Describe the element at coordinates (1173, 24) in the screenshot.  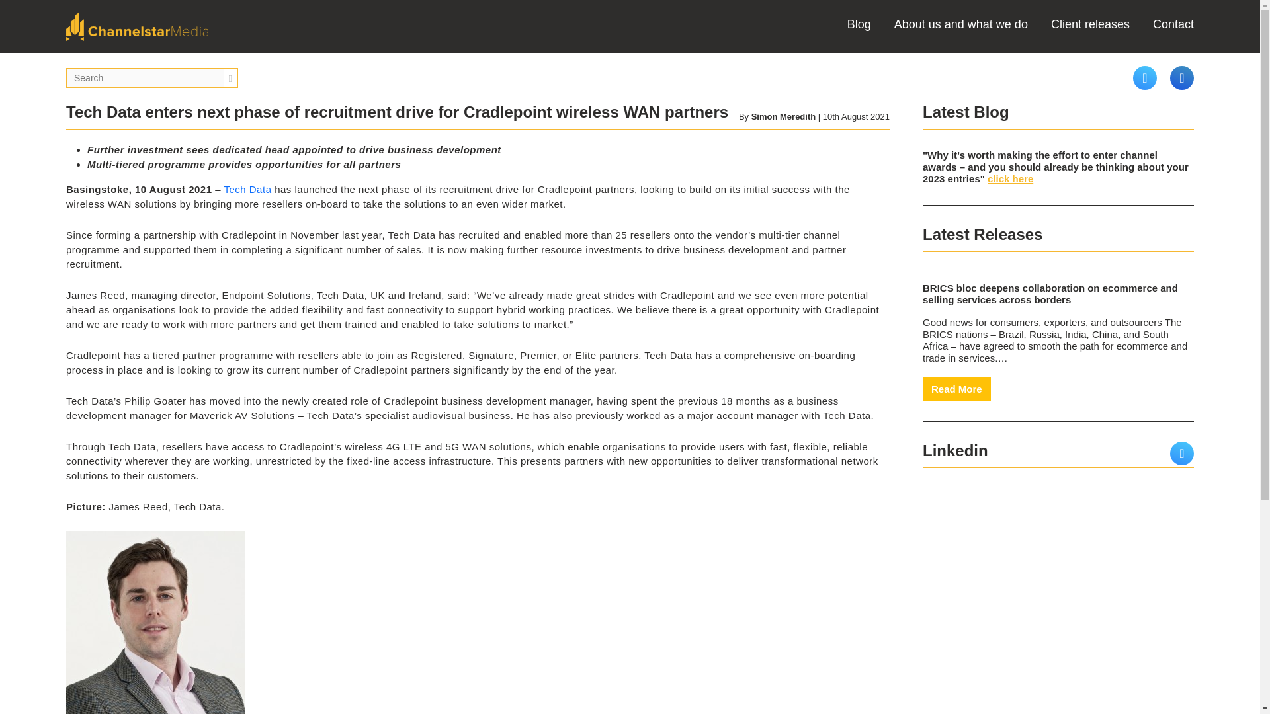
I see `Contact` at that location.